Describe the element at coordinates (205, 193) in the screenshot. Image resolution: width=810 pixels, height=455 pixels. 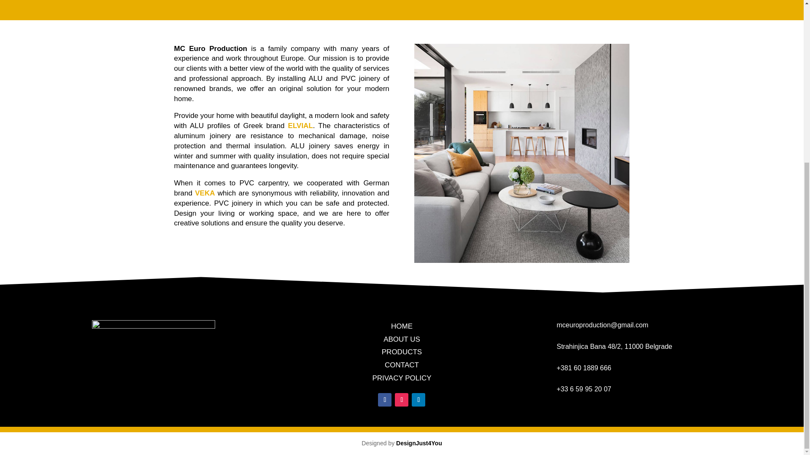
I see `VEKA` at that location.